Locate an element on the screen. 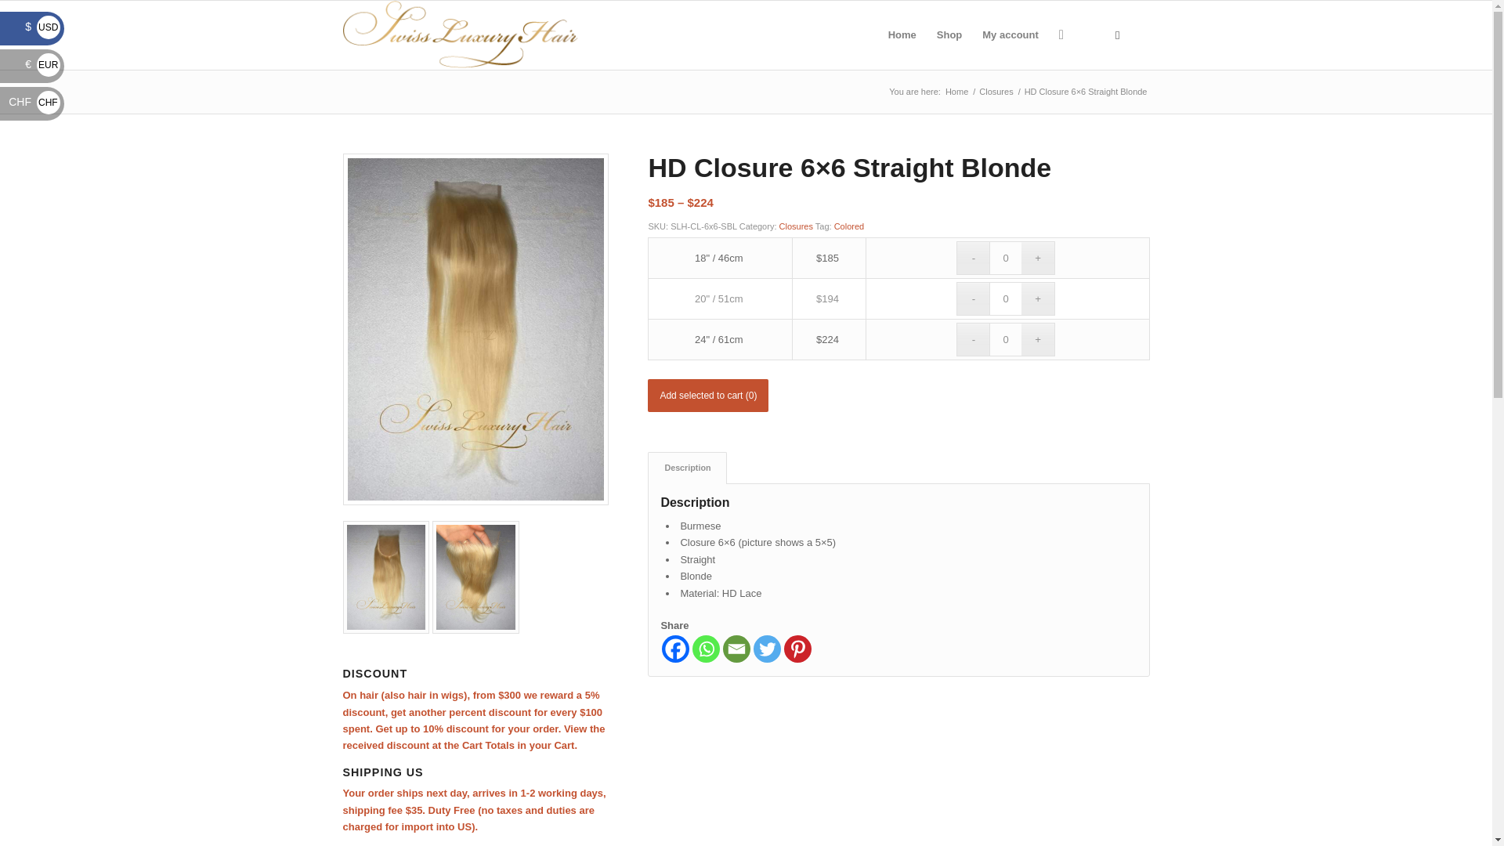 The height and width of the screenshot is (846, 1504). Closures is located at coordinates (796, 226).